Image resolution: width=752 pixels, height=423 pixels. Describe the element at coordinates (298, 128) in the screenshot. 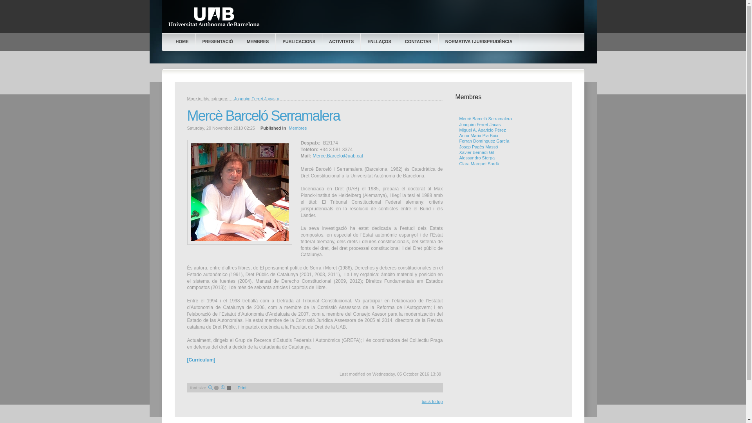

I see `Membres` at that location.